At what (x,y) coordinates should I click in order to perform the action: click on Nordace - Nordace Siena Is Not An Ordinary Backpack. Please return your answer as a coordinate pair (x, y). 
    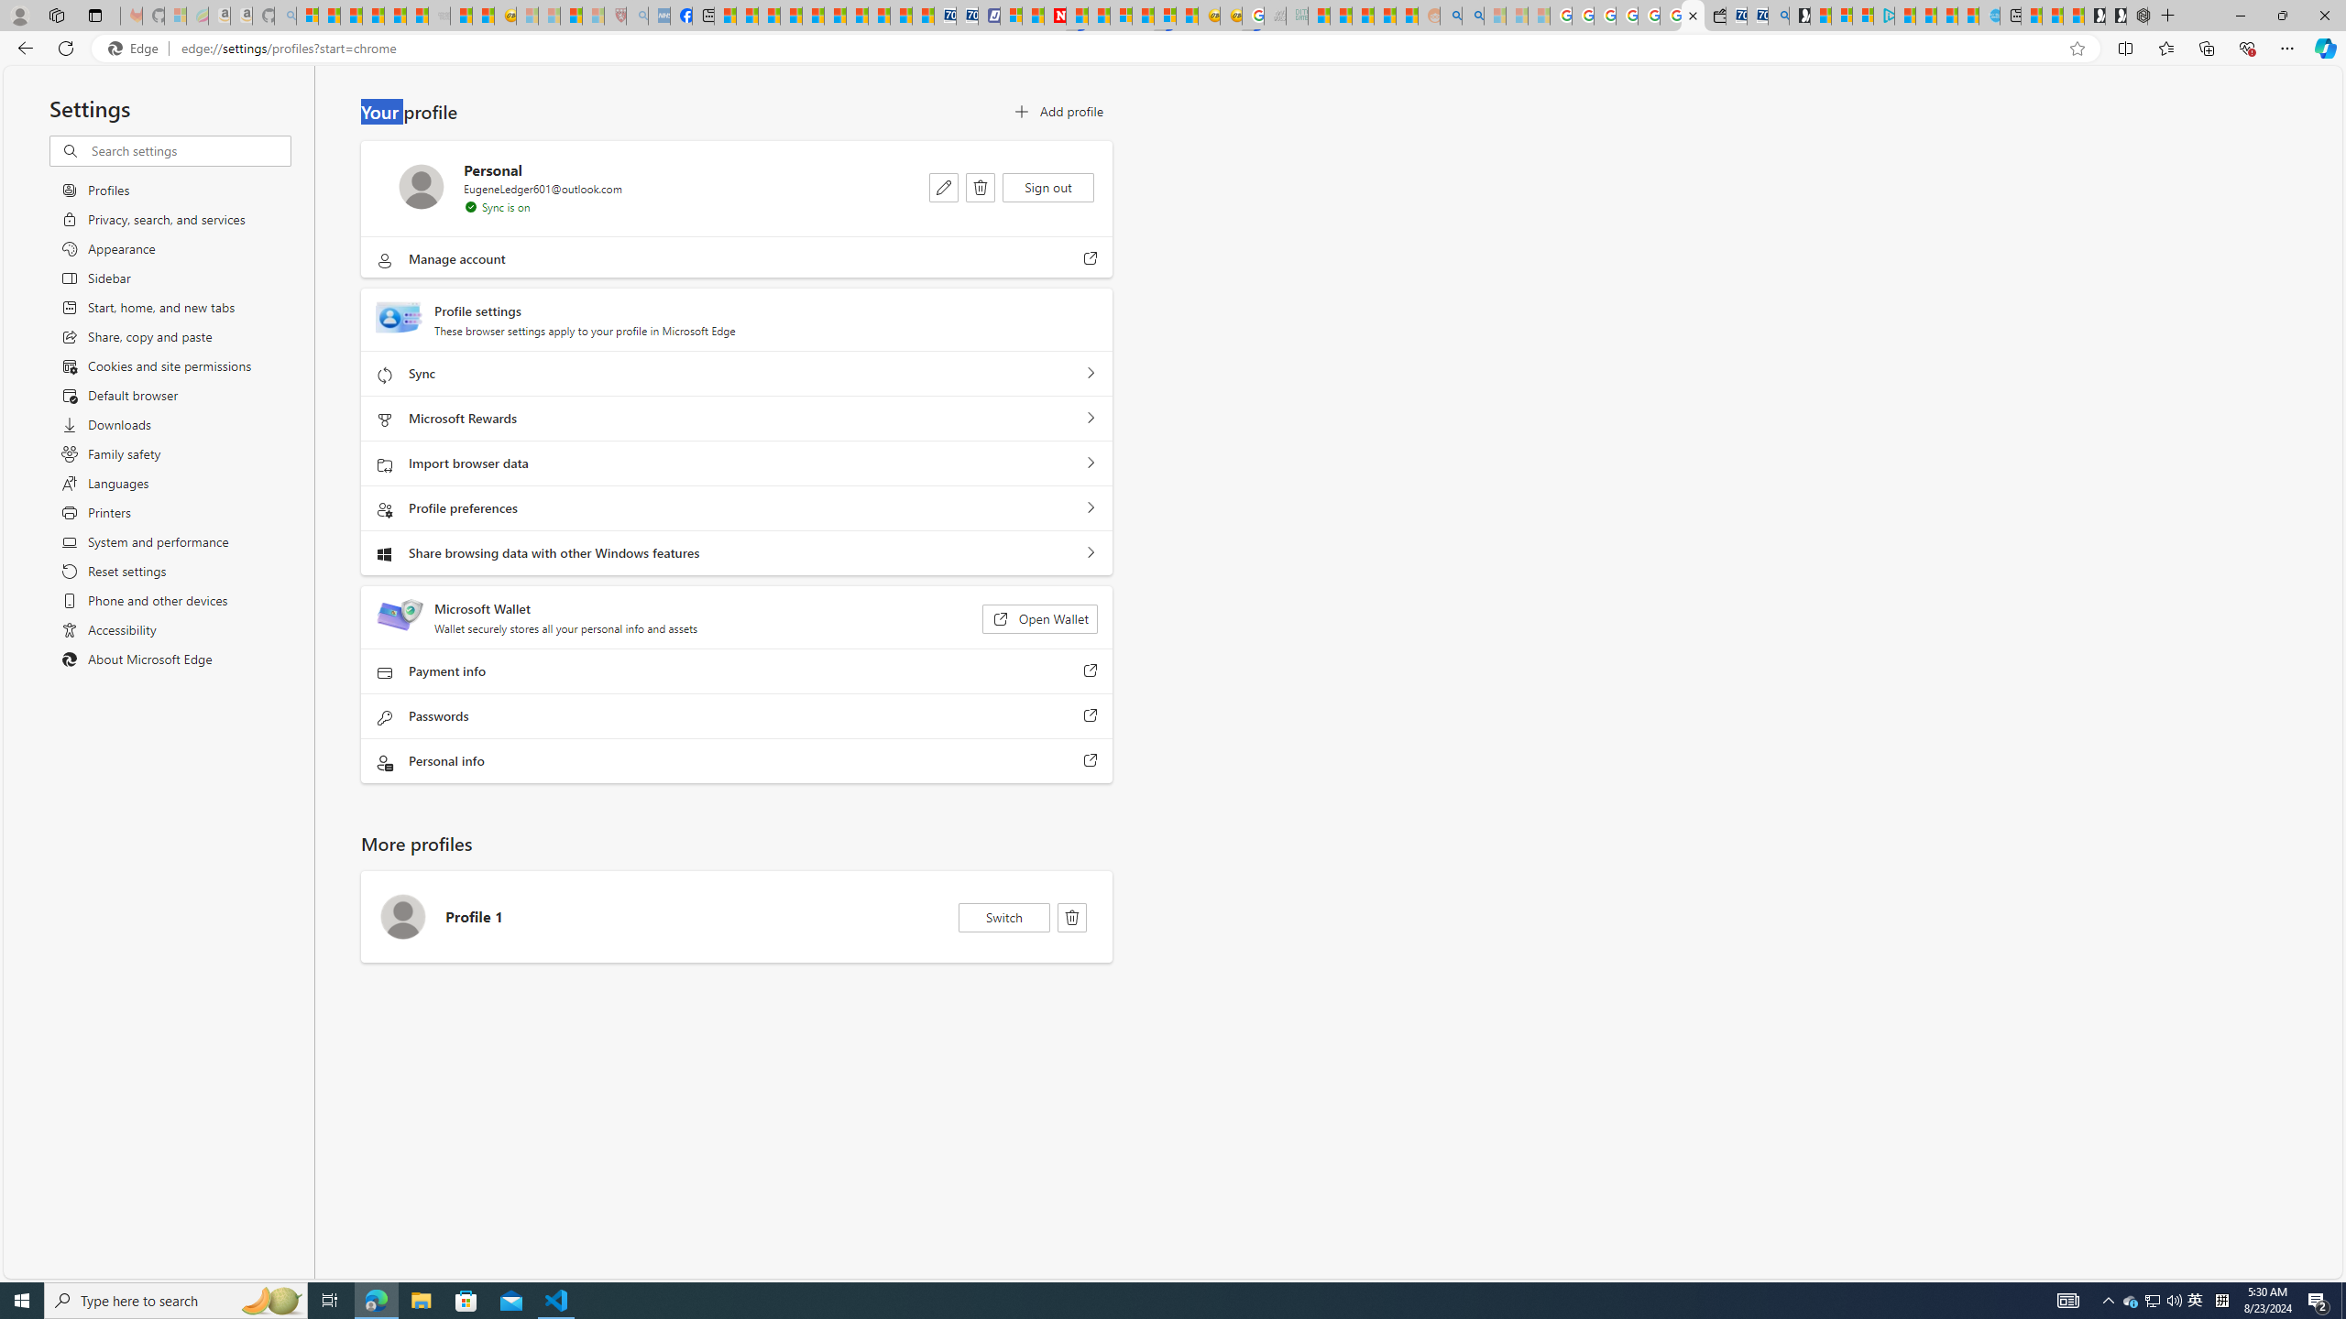
    Looking at the image, I should click on (2137, 16).